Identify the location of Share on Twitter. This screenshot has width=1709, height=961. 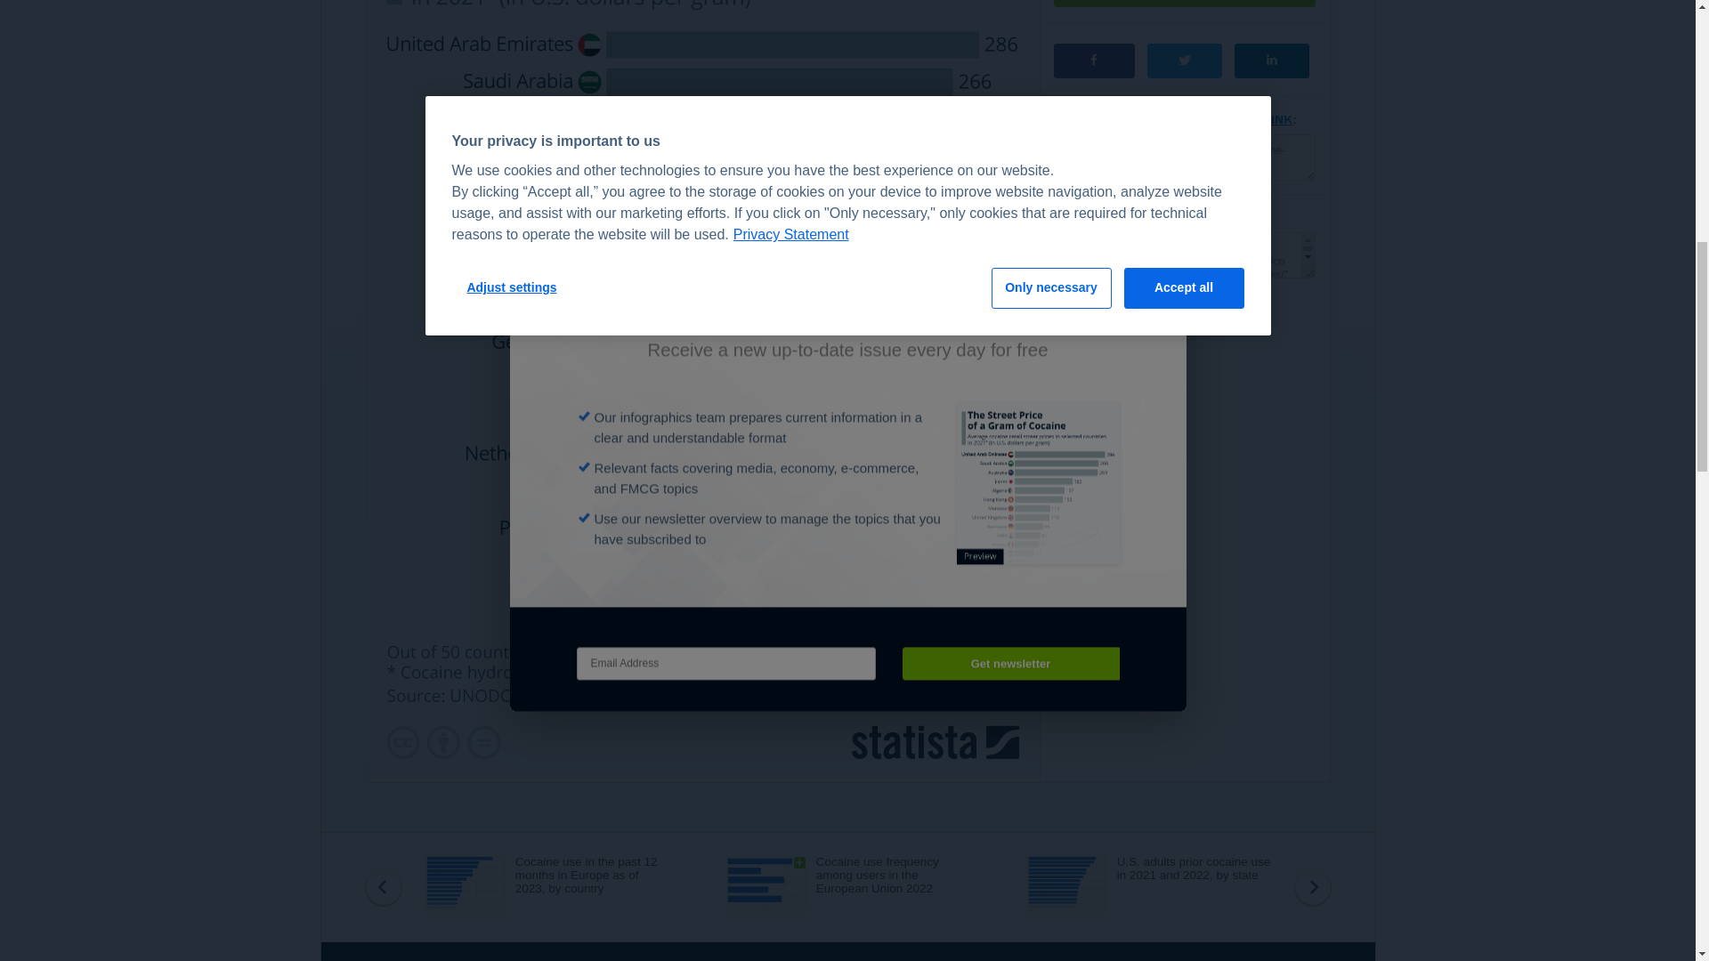
(1184, 61).